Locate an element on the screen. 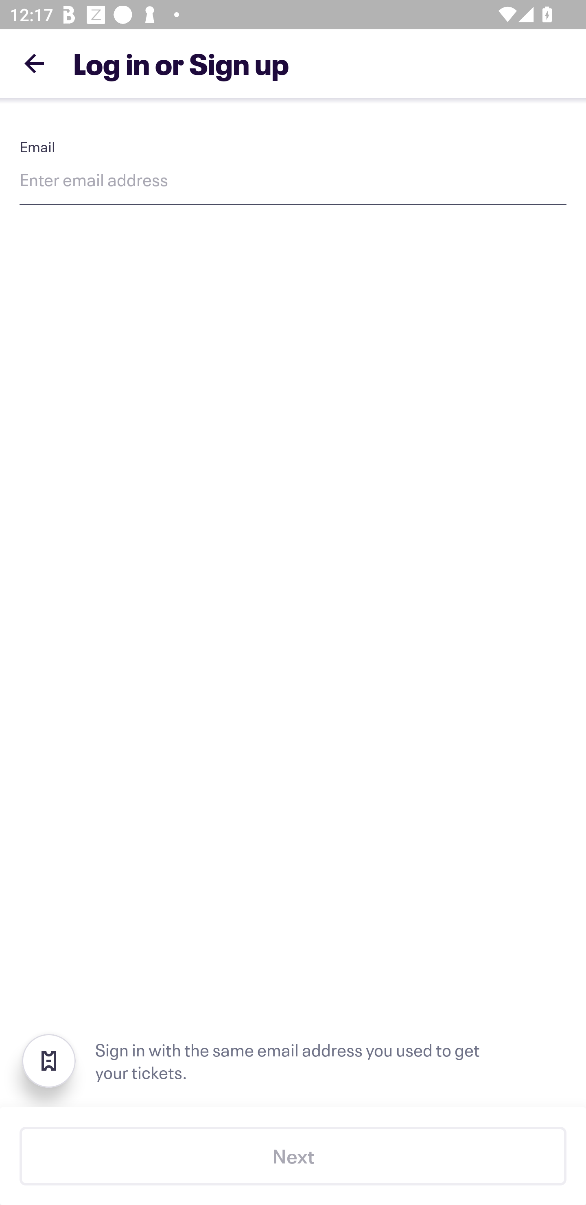 This screenshot has width=586, height=1205. Enter email address is located at coordinates (293, 182).